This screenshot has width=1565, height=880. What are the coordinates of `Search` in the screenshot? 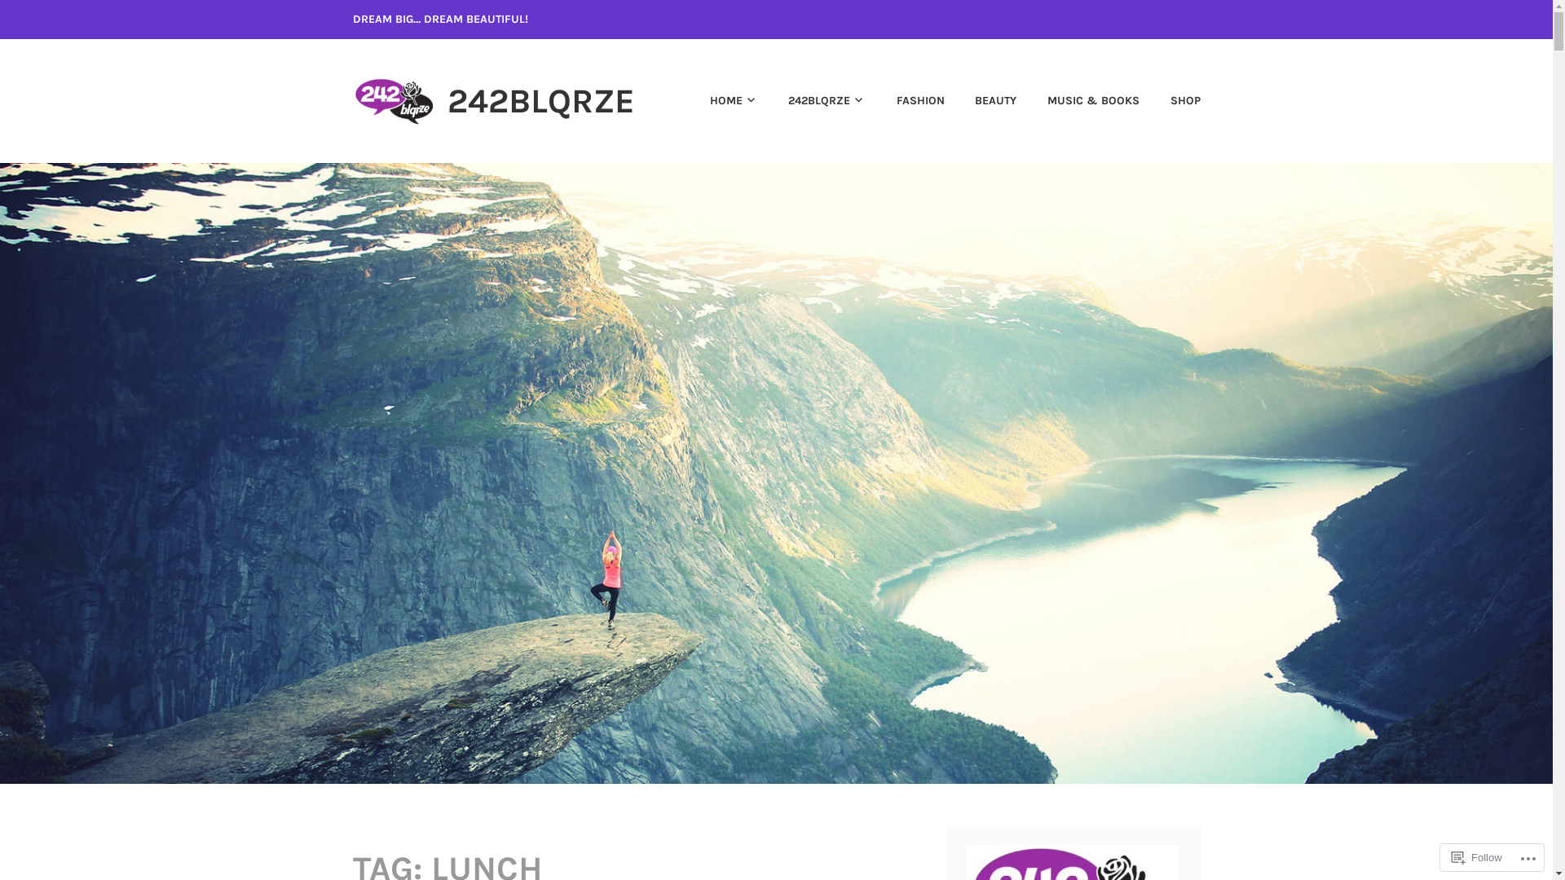 It's located at (49, 19).